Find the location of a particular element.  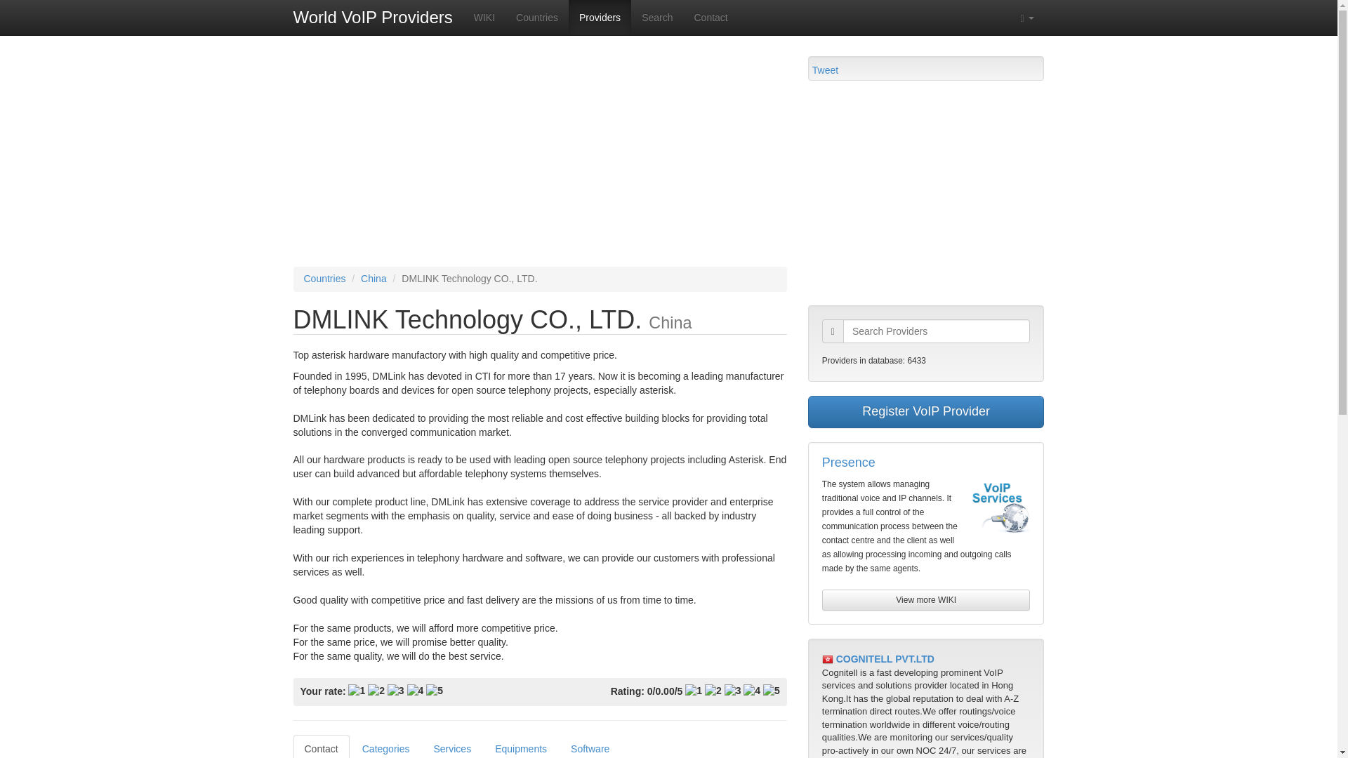

Countries is located at coordinates (324, 278).